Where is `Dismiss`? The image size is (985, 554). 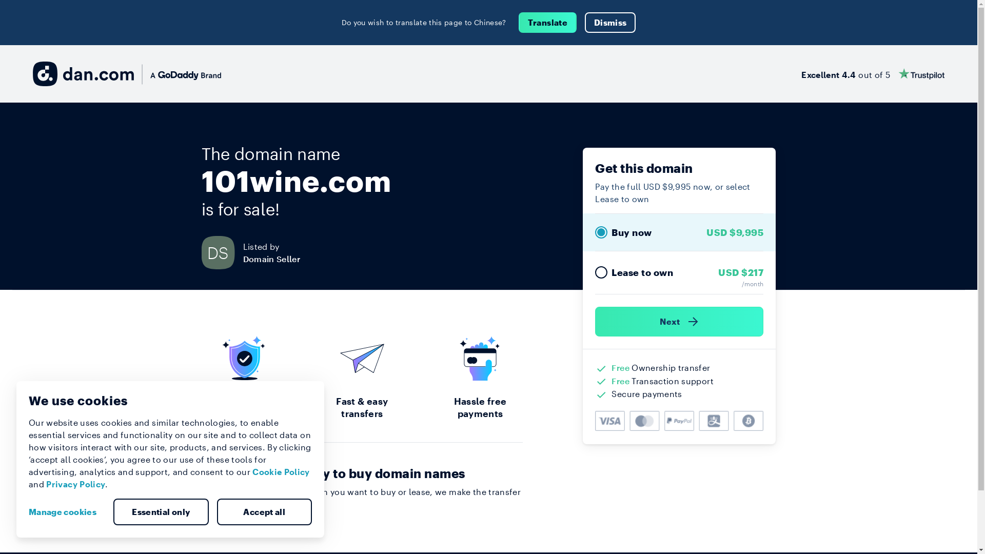
Dismiss is located at coordinates (610, 23).